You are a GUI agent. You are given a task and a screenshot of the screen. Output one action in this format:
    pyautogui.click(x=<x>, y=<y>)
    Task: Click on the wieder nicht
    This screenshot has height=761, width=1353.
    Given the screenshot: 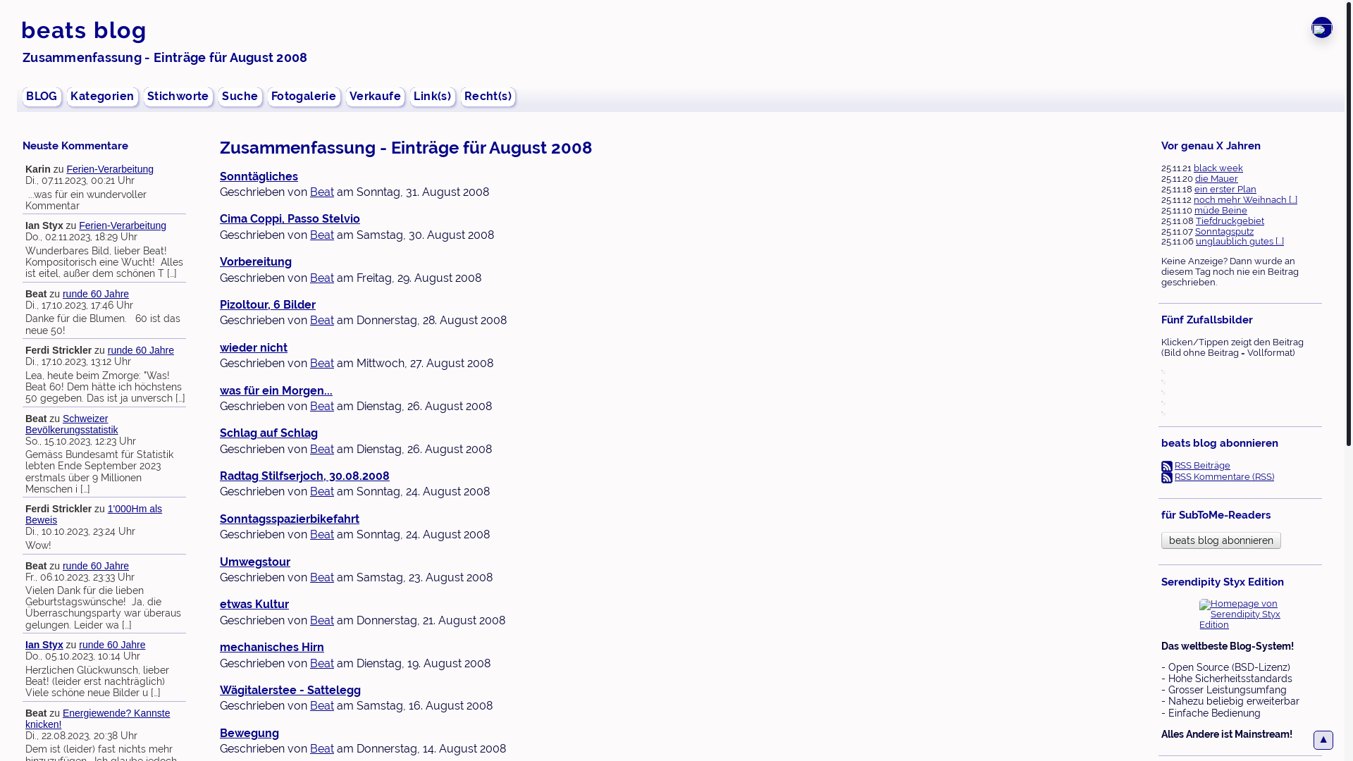 What is the action you would take?
    pyautogui.click(x=254, y=348)
    